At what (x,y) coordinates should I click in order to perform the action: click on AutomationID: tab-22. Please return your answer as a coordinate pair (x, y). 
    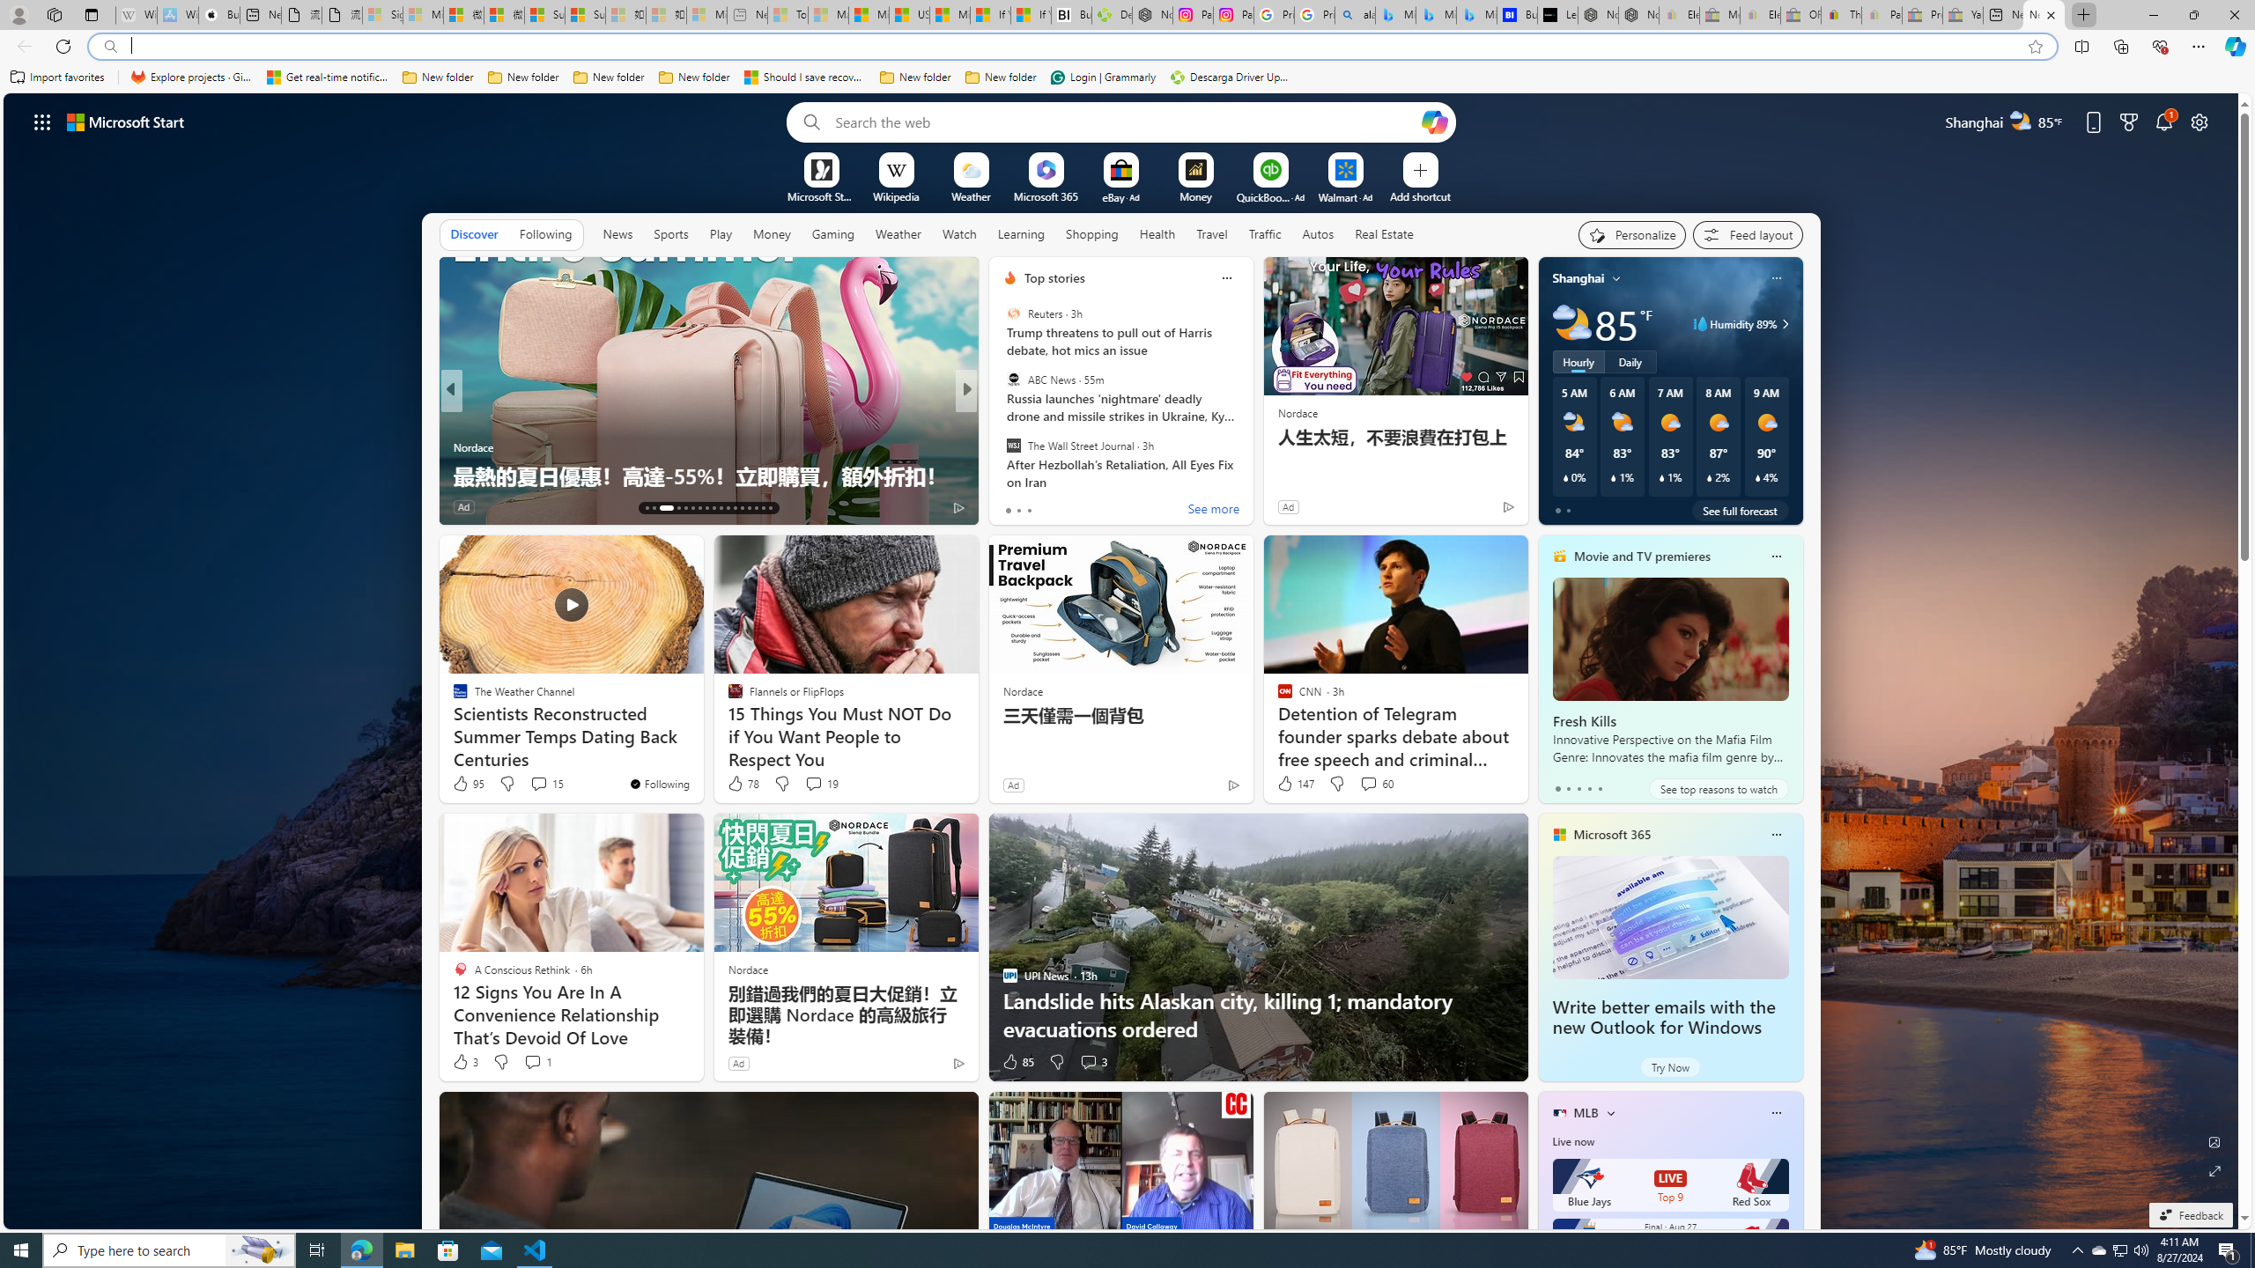
    Looking at the image, I should click on (721, 508).